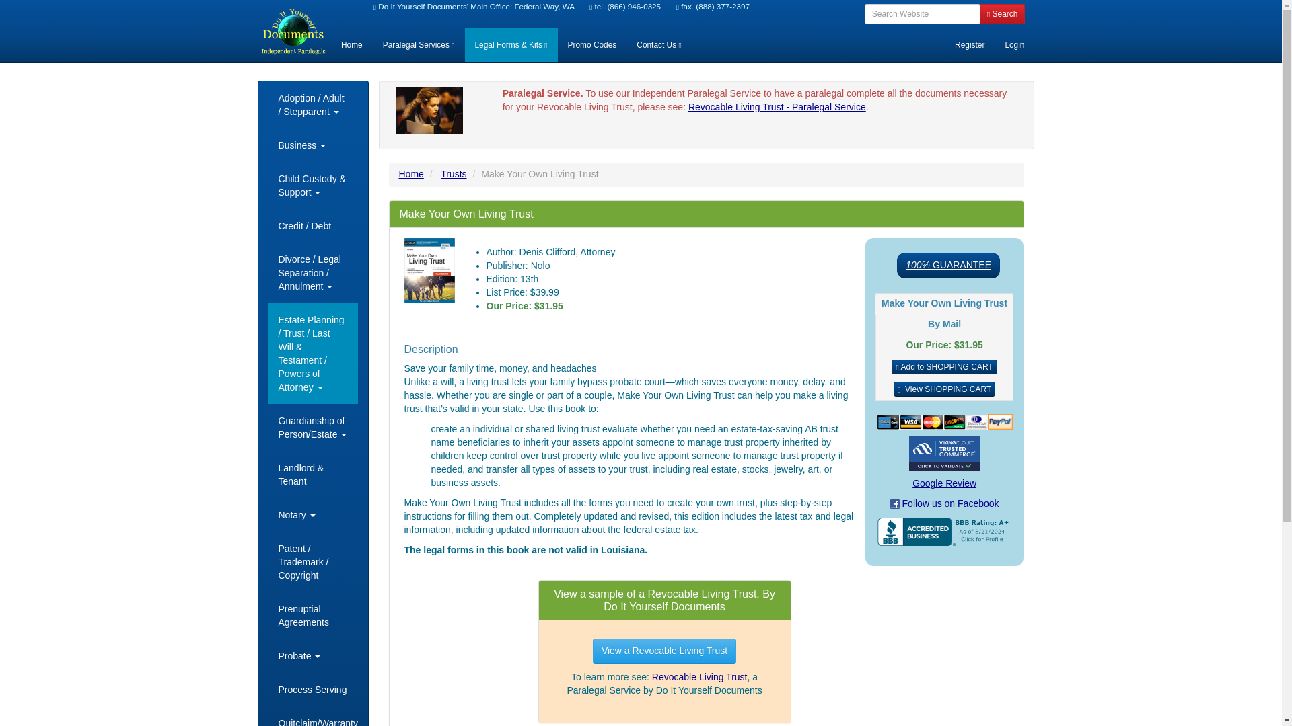  Describe the element at coordinates (1003, 13) in the screenshot. I see `Search` at that location.